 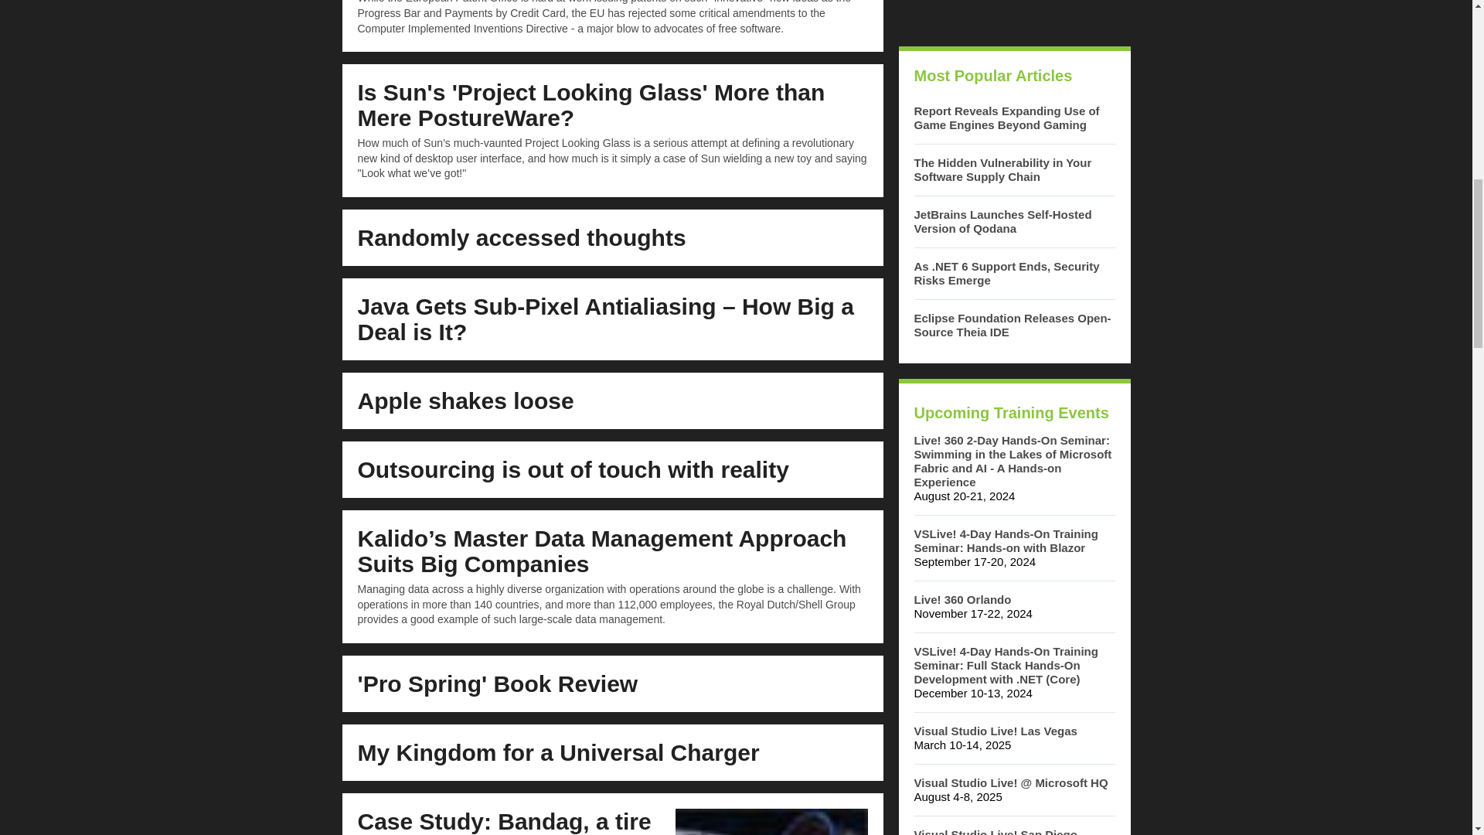 What do you see at coordinates (572, 469) in the screenshot?
I see `Outsourcing is out of touch with reality` at bounding box center [572, 469].